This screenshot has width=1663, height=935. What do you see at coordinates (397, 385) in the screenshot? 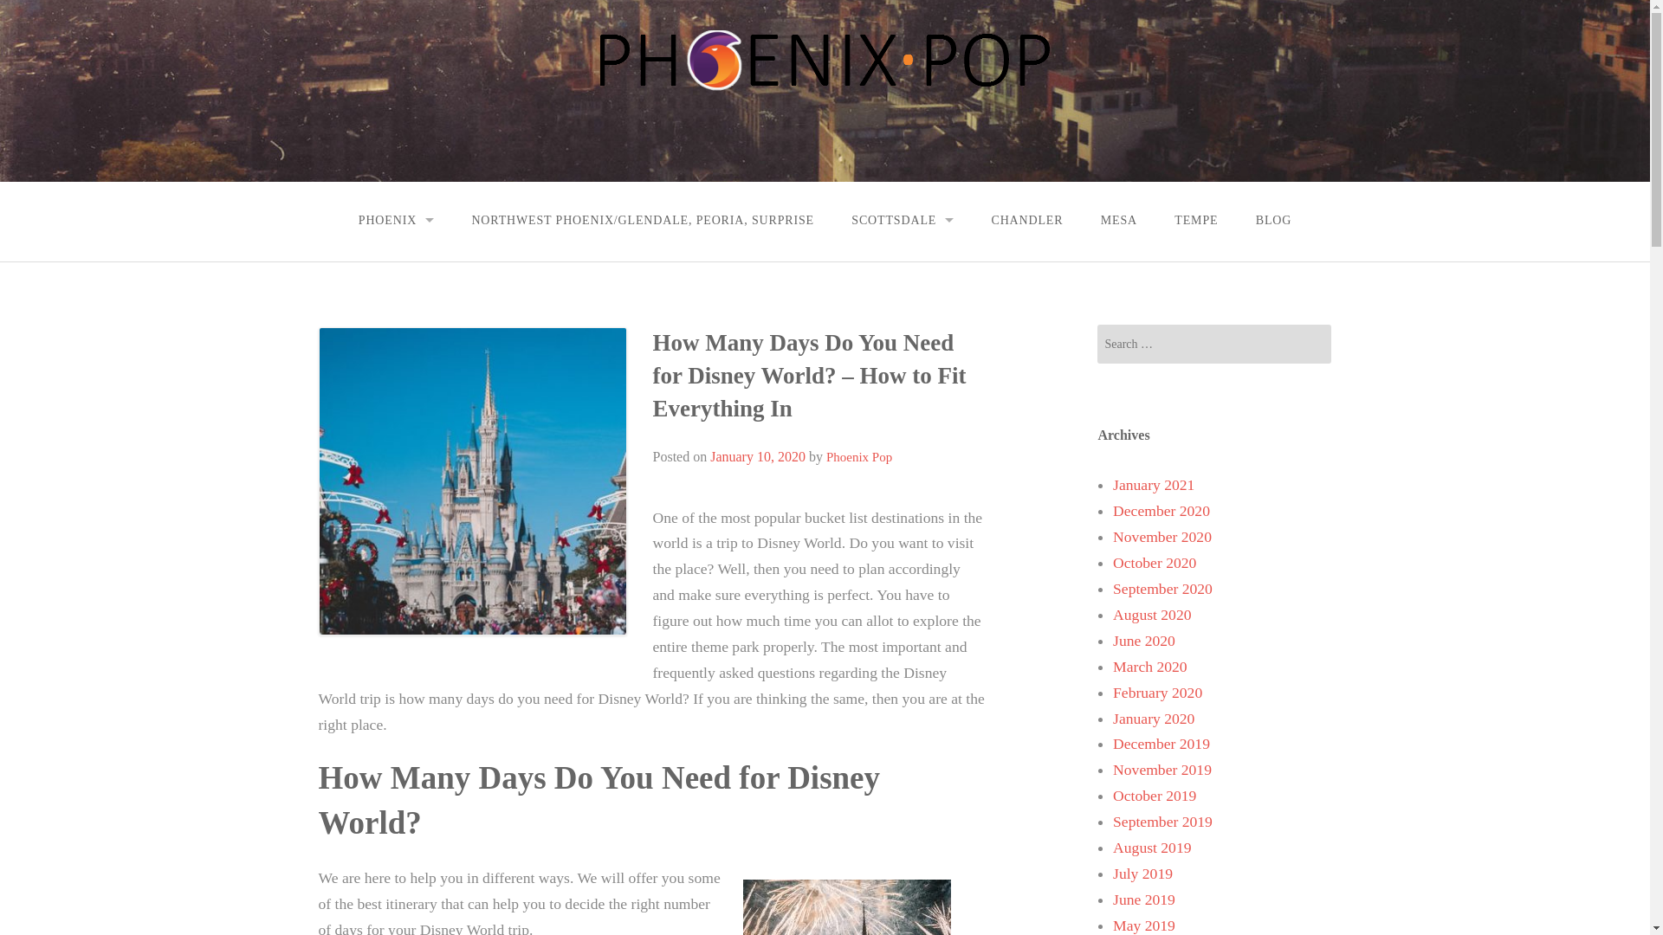
I see `PHOENIX NORTH` at bounding box center [397, 385].